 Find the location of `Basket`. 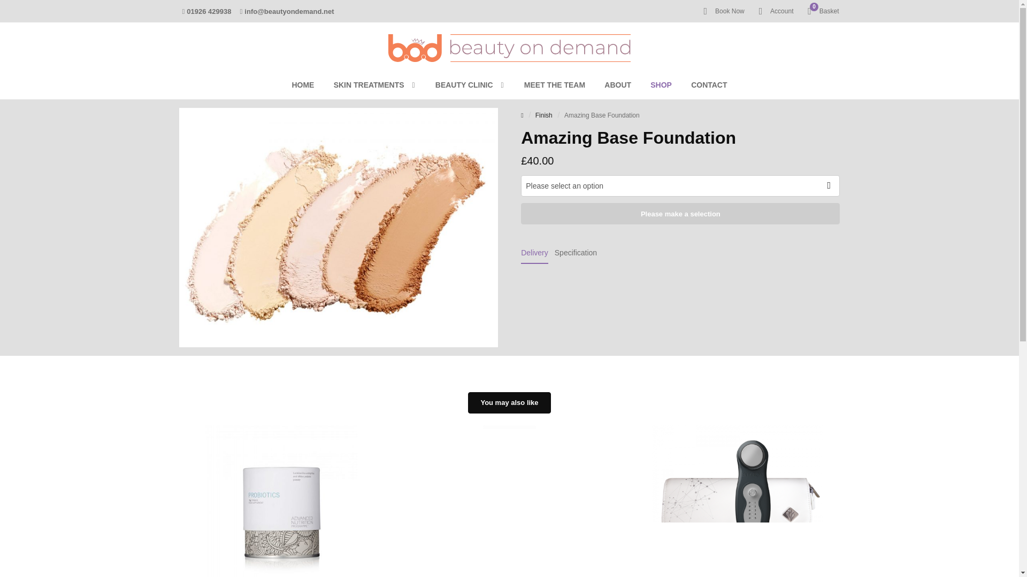

Basket is located at coordinates (821, 11).